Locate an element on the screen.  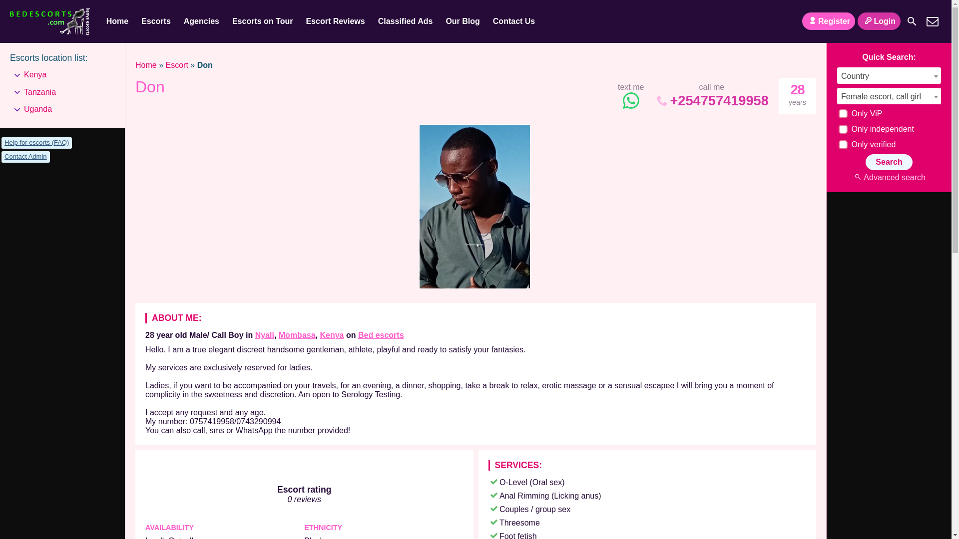
Mombasa is located at coordinates (297, 335).